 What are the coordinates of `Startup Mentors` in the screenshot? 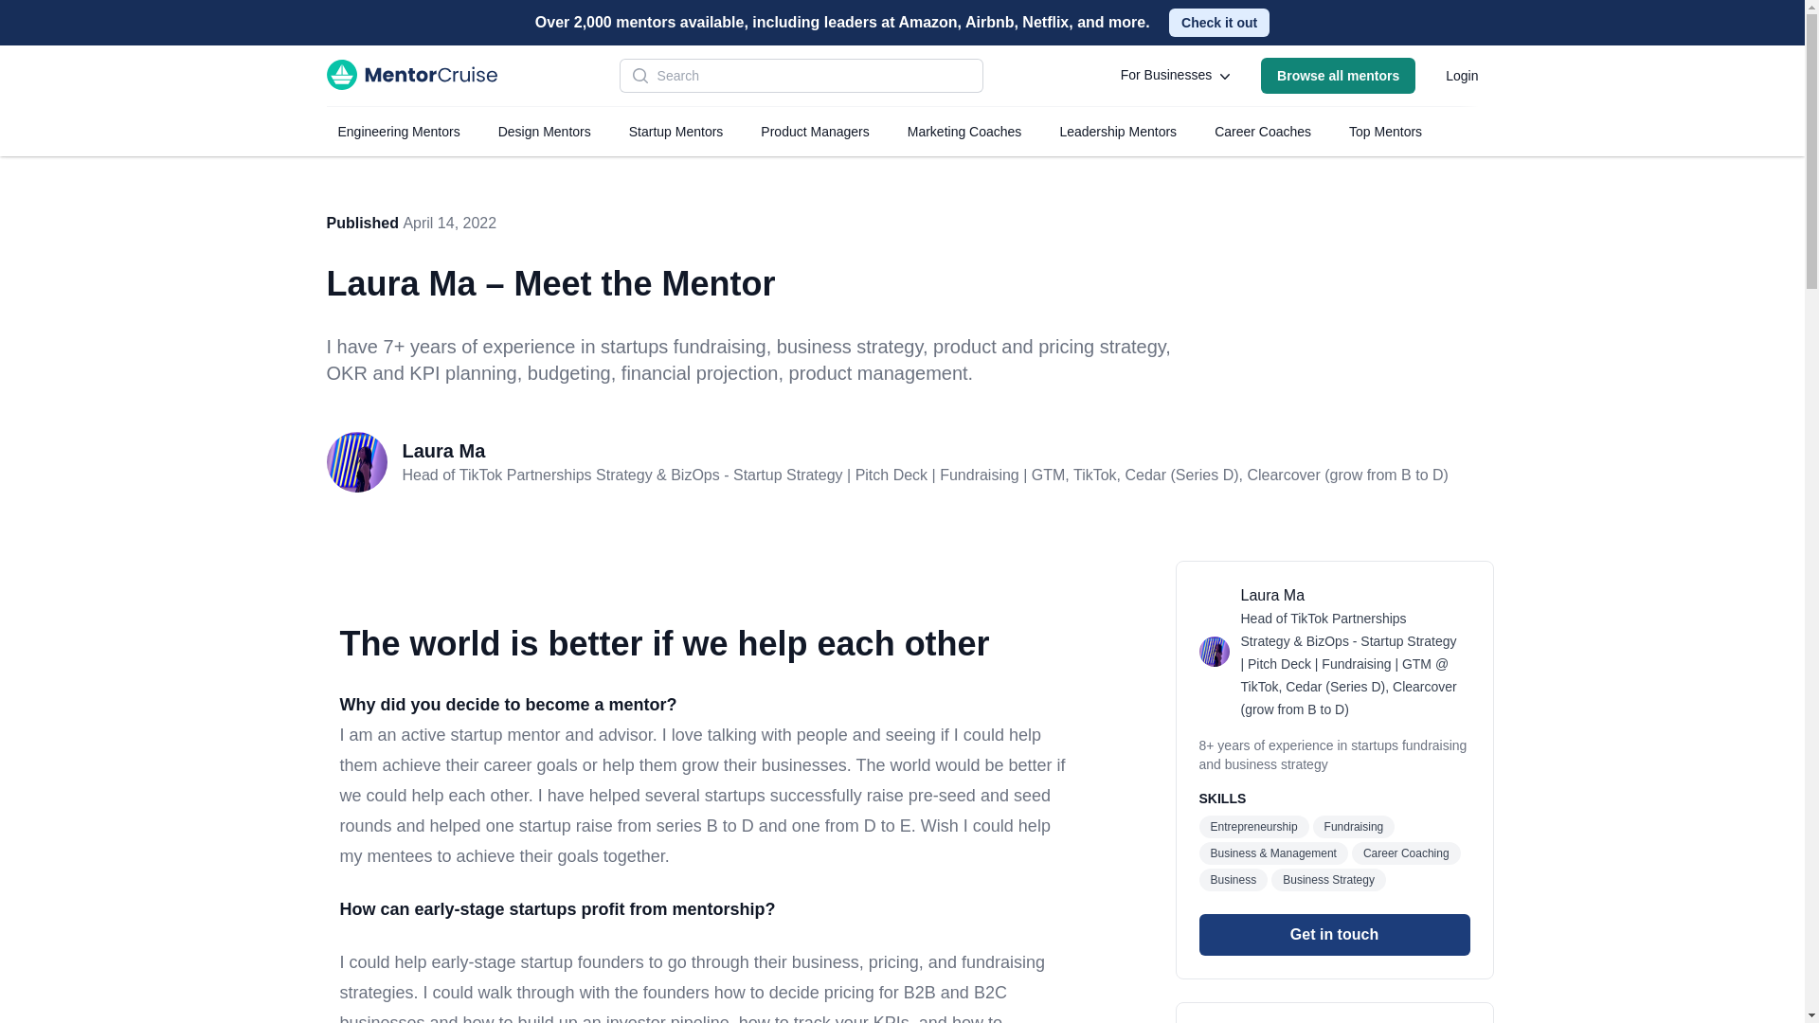 It's located at (676, 131).